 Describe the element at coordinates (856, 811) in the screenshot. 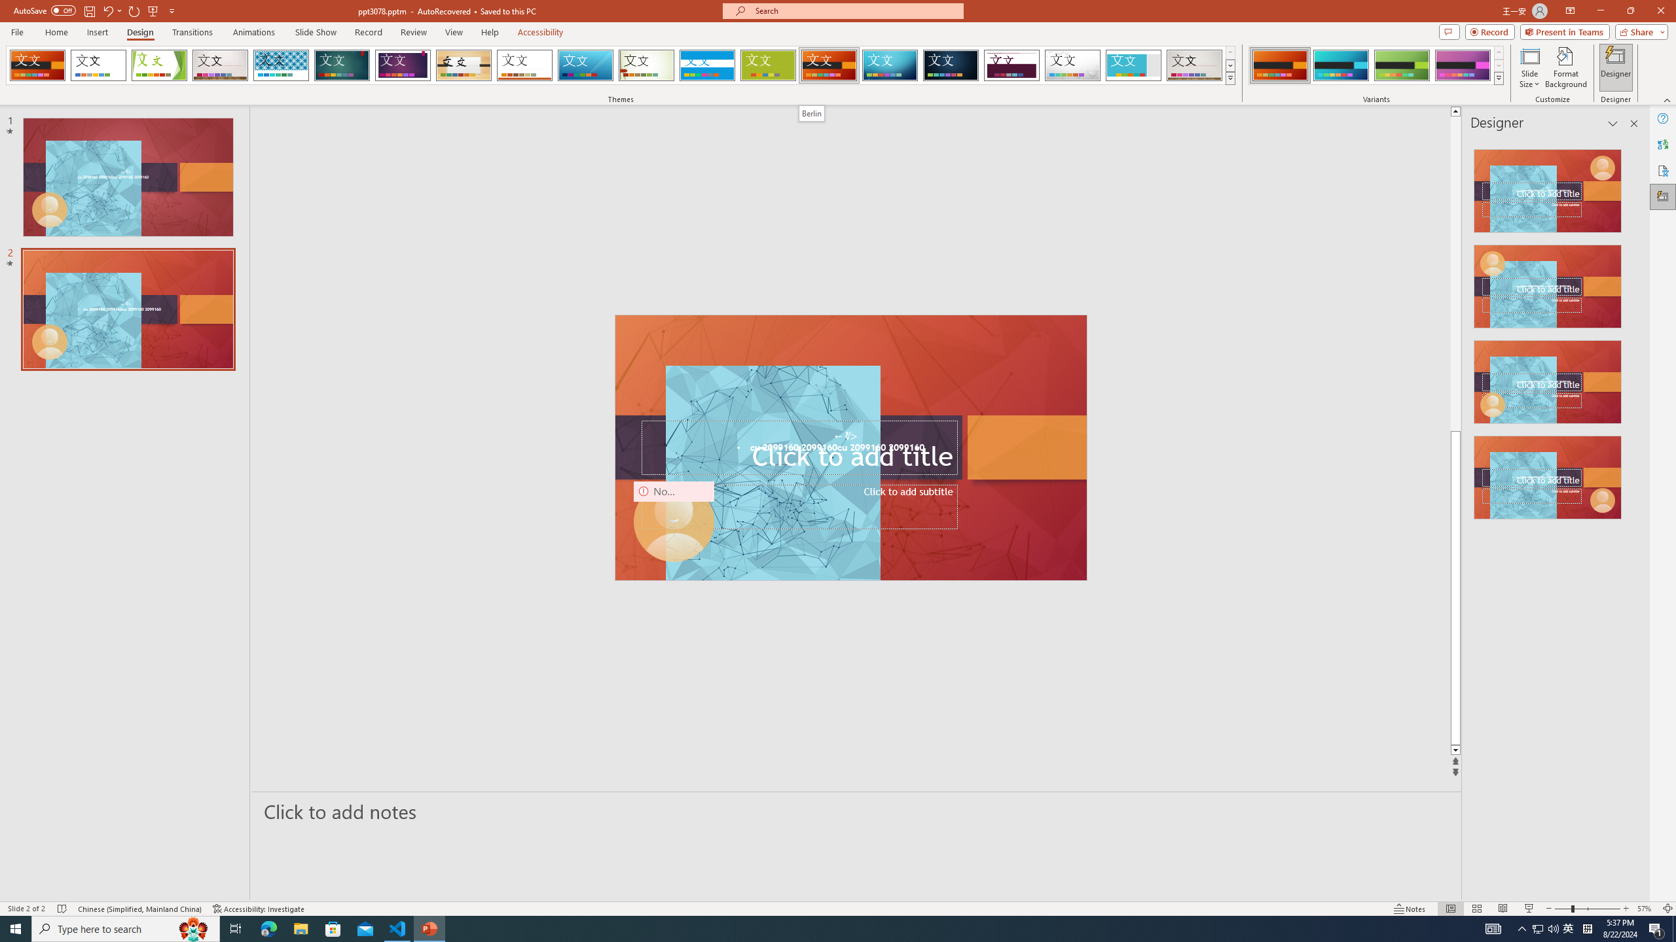

I see `Slide Notes` at that location.